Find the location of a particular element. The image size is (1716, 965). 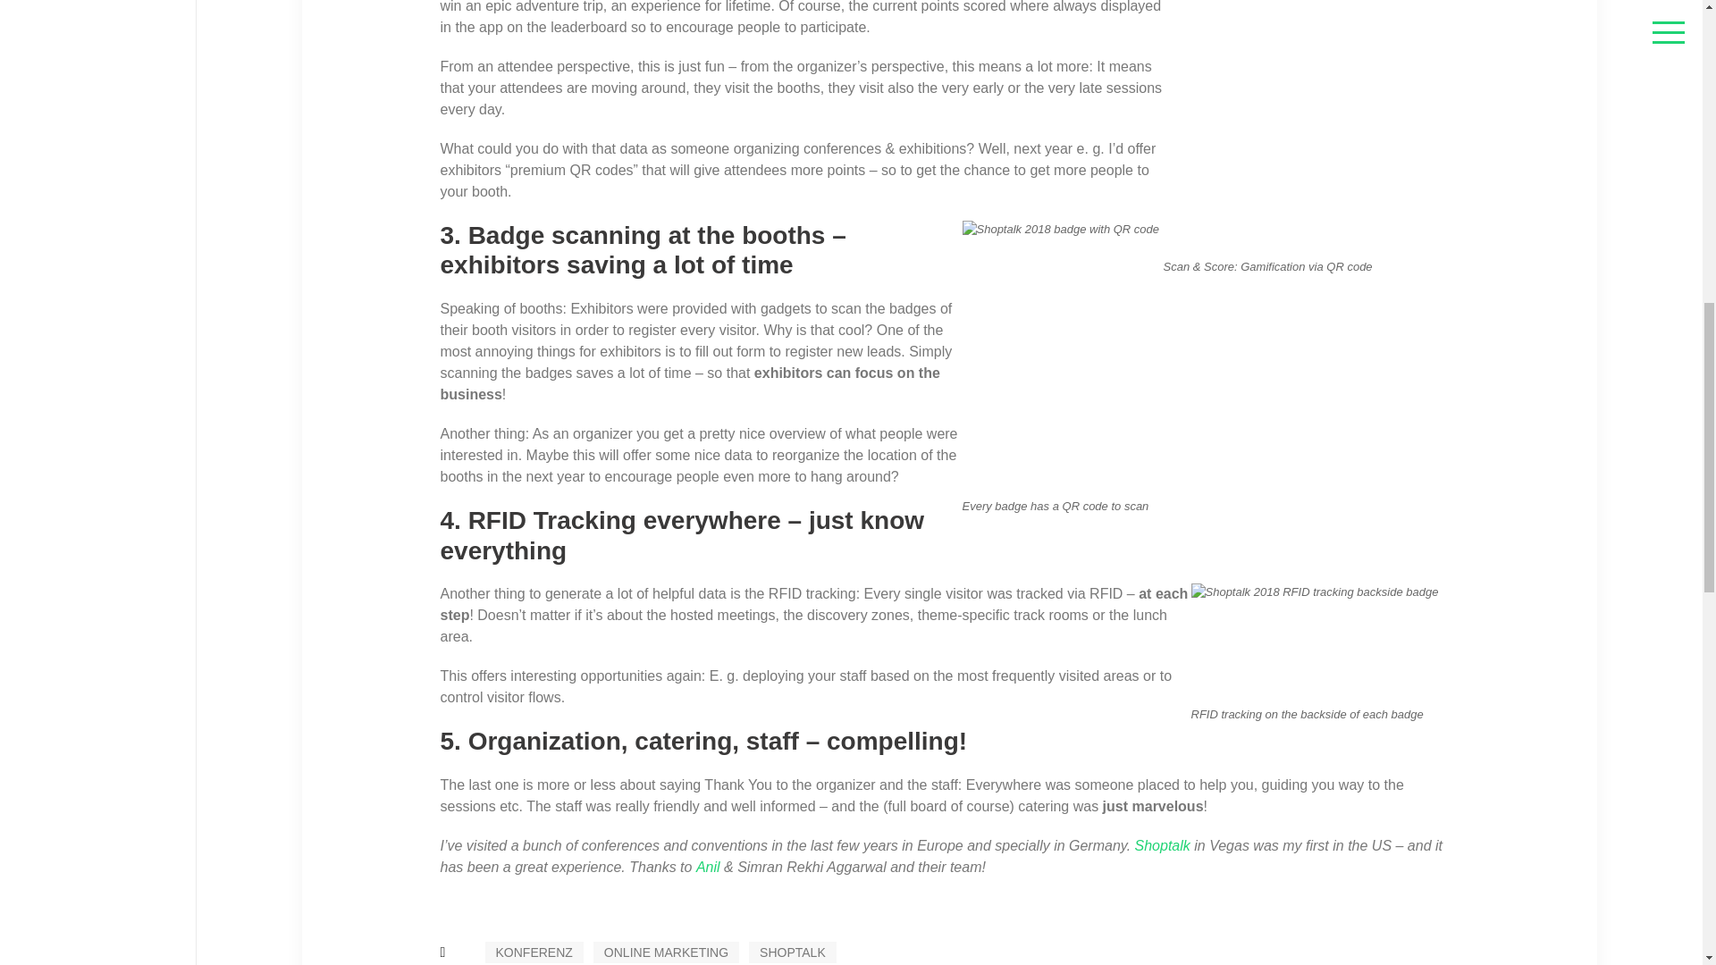

KONFERENZ is located at coordinates (533, 952).